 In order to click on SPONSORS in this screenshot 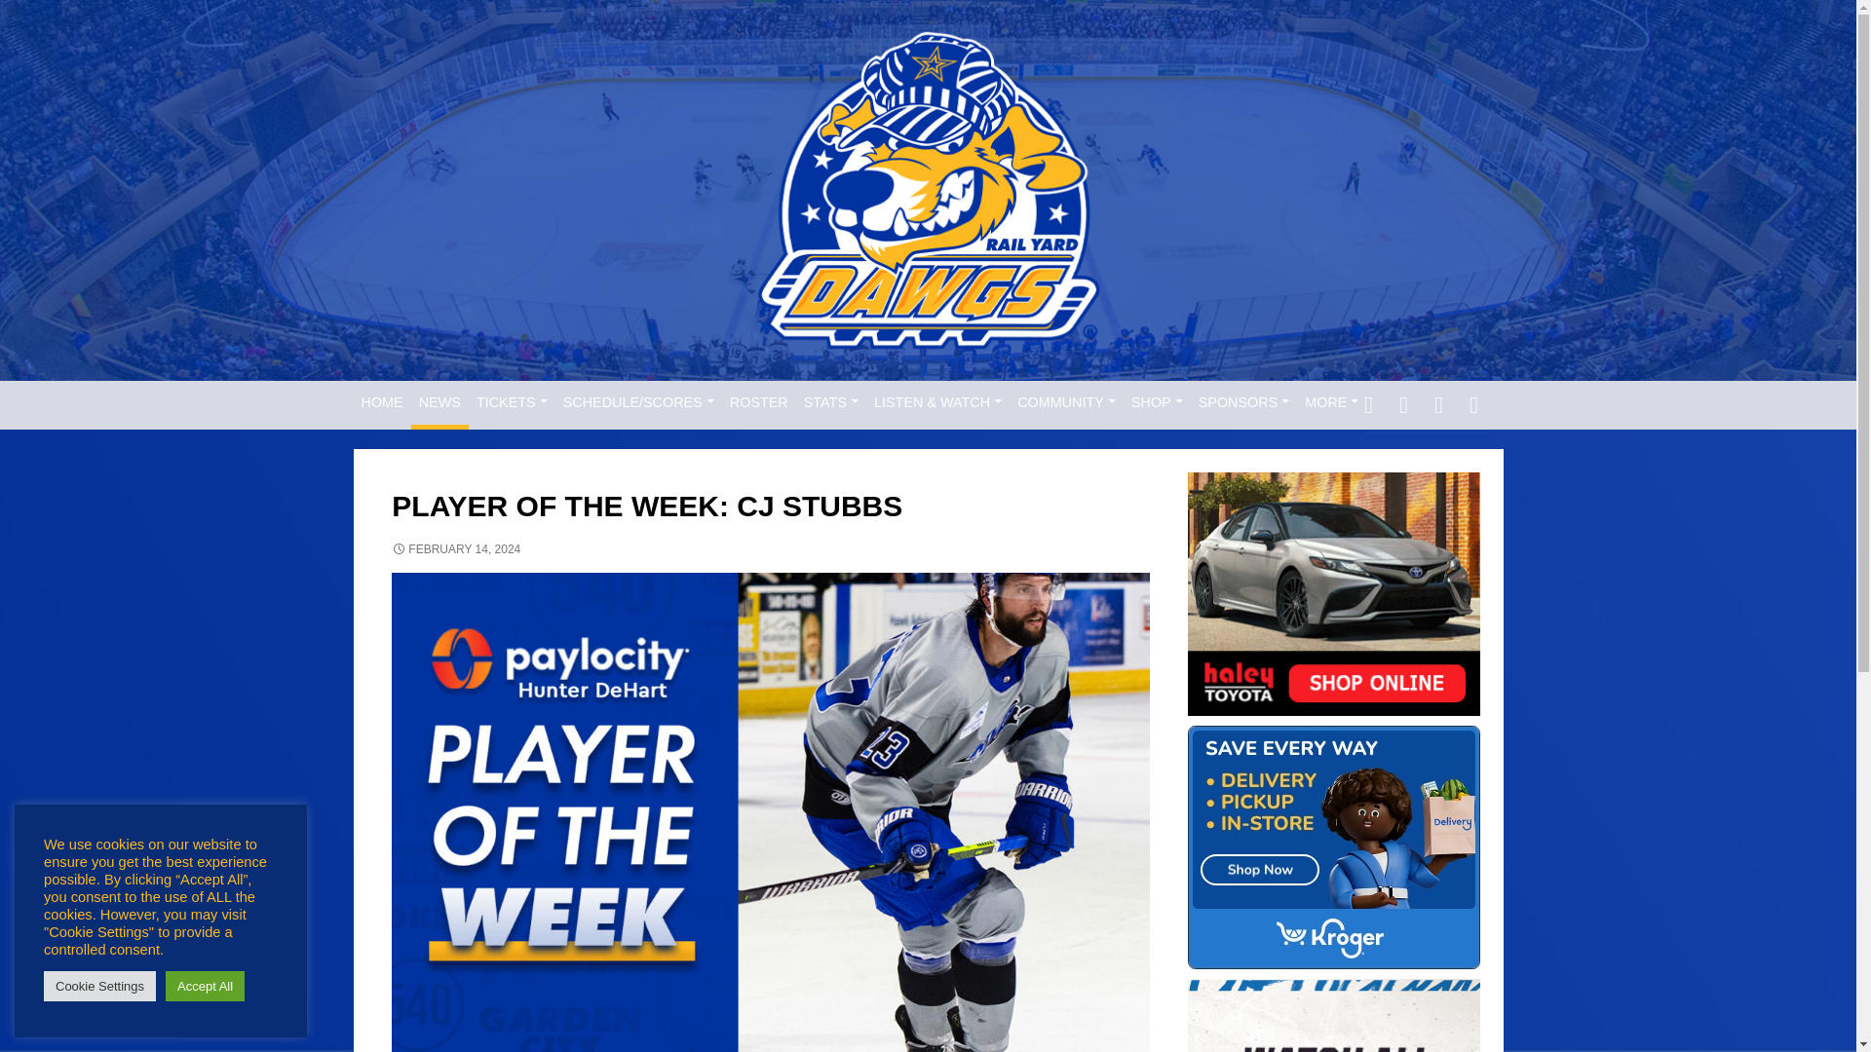, I will do `click(1243, 402)`.